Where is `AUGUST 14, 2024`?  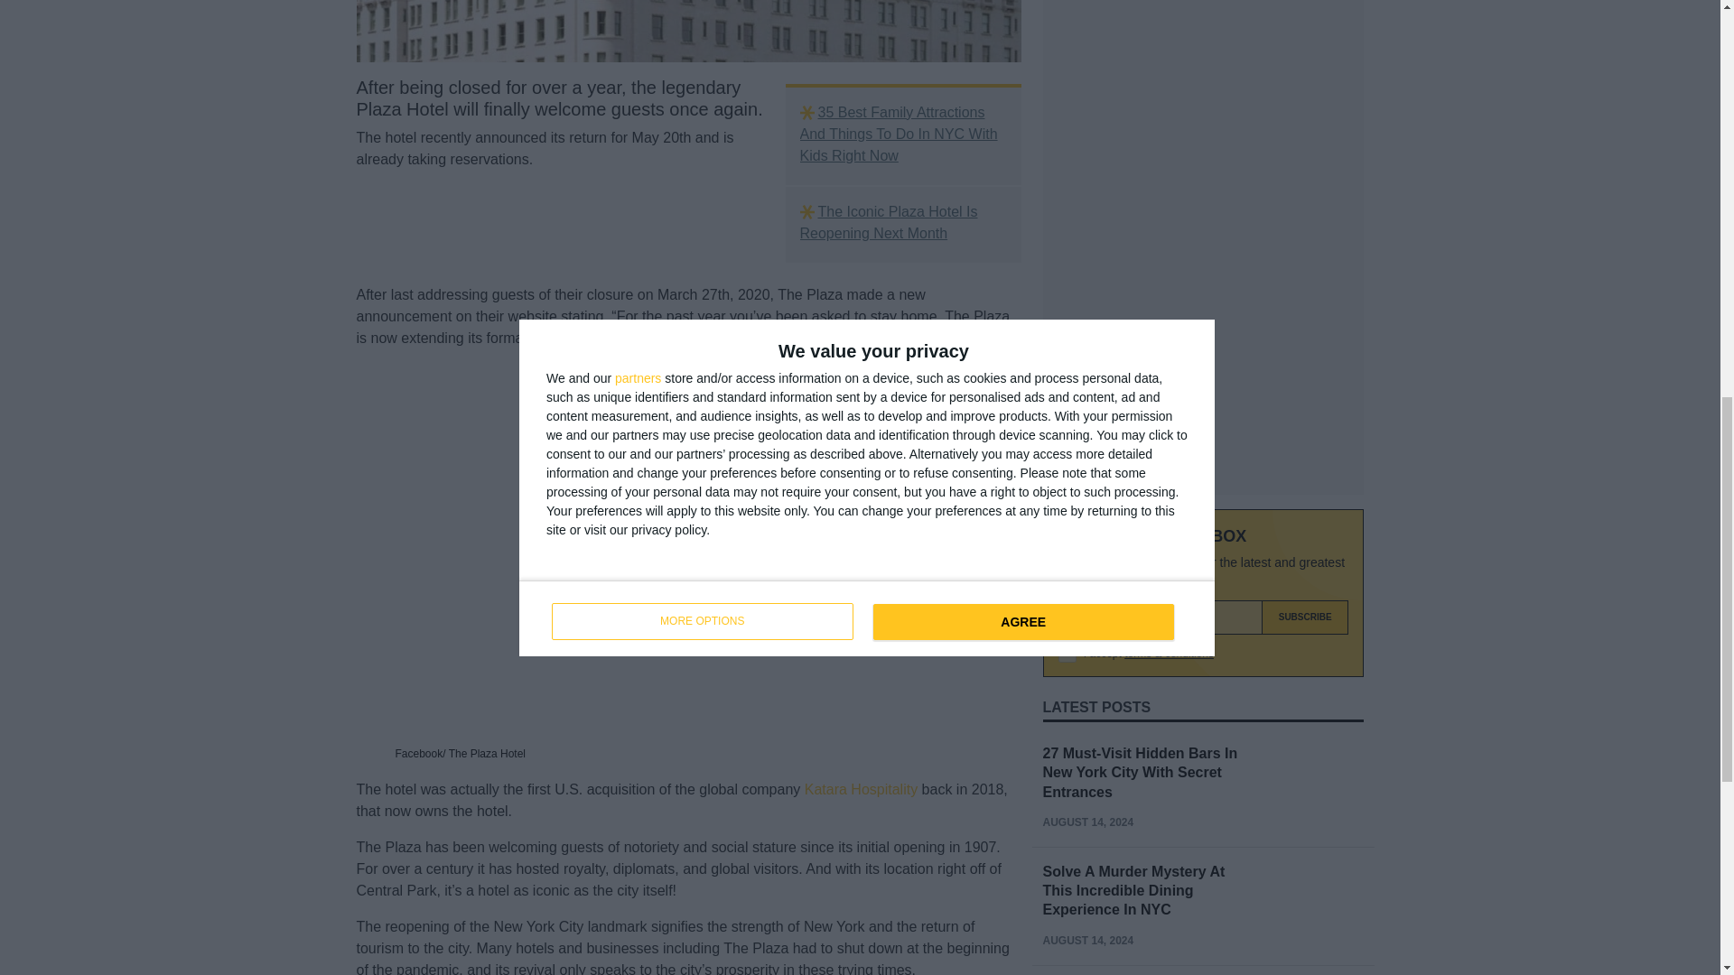 AUGUST 14, 2024 is located at coordinates (1087, 532).